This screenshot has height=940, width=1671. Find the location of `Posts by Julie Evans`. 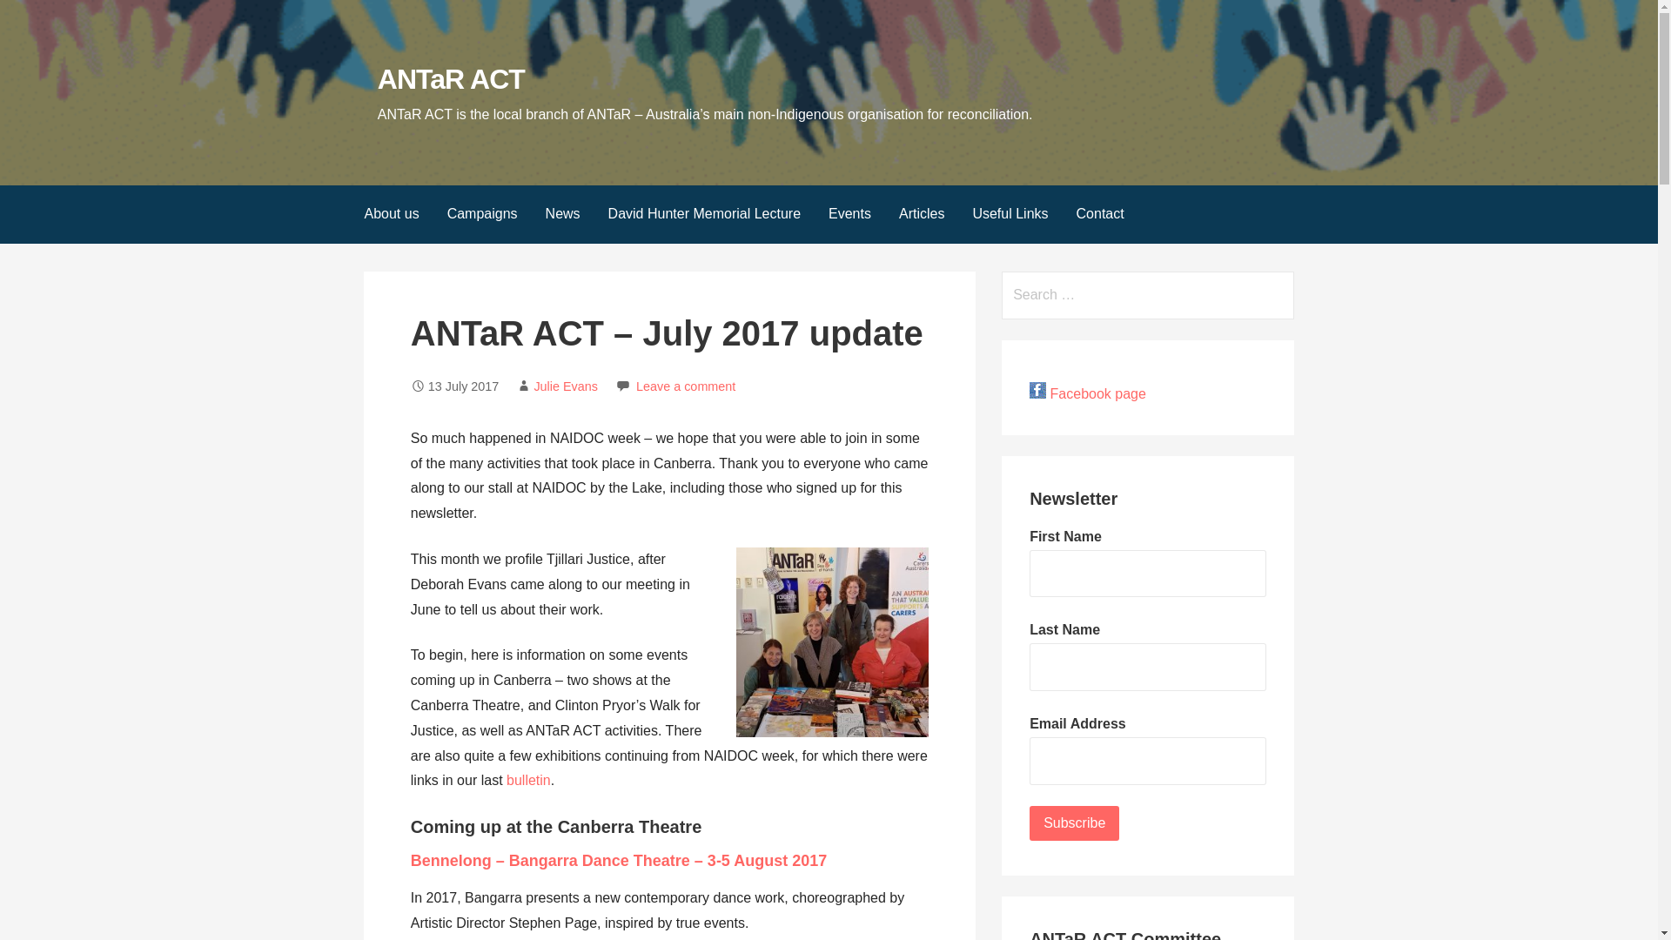

Posts by Julie Evans is located at coordinates (566, 386).